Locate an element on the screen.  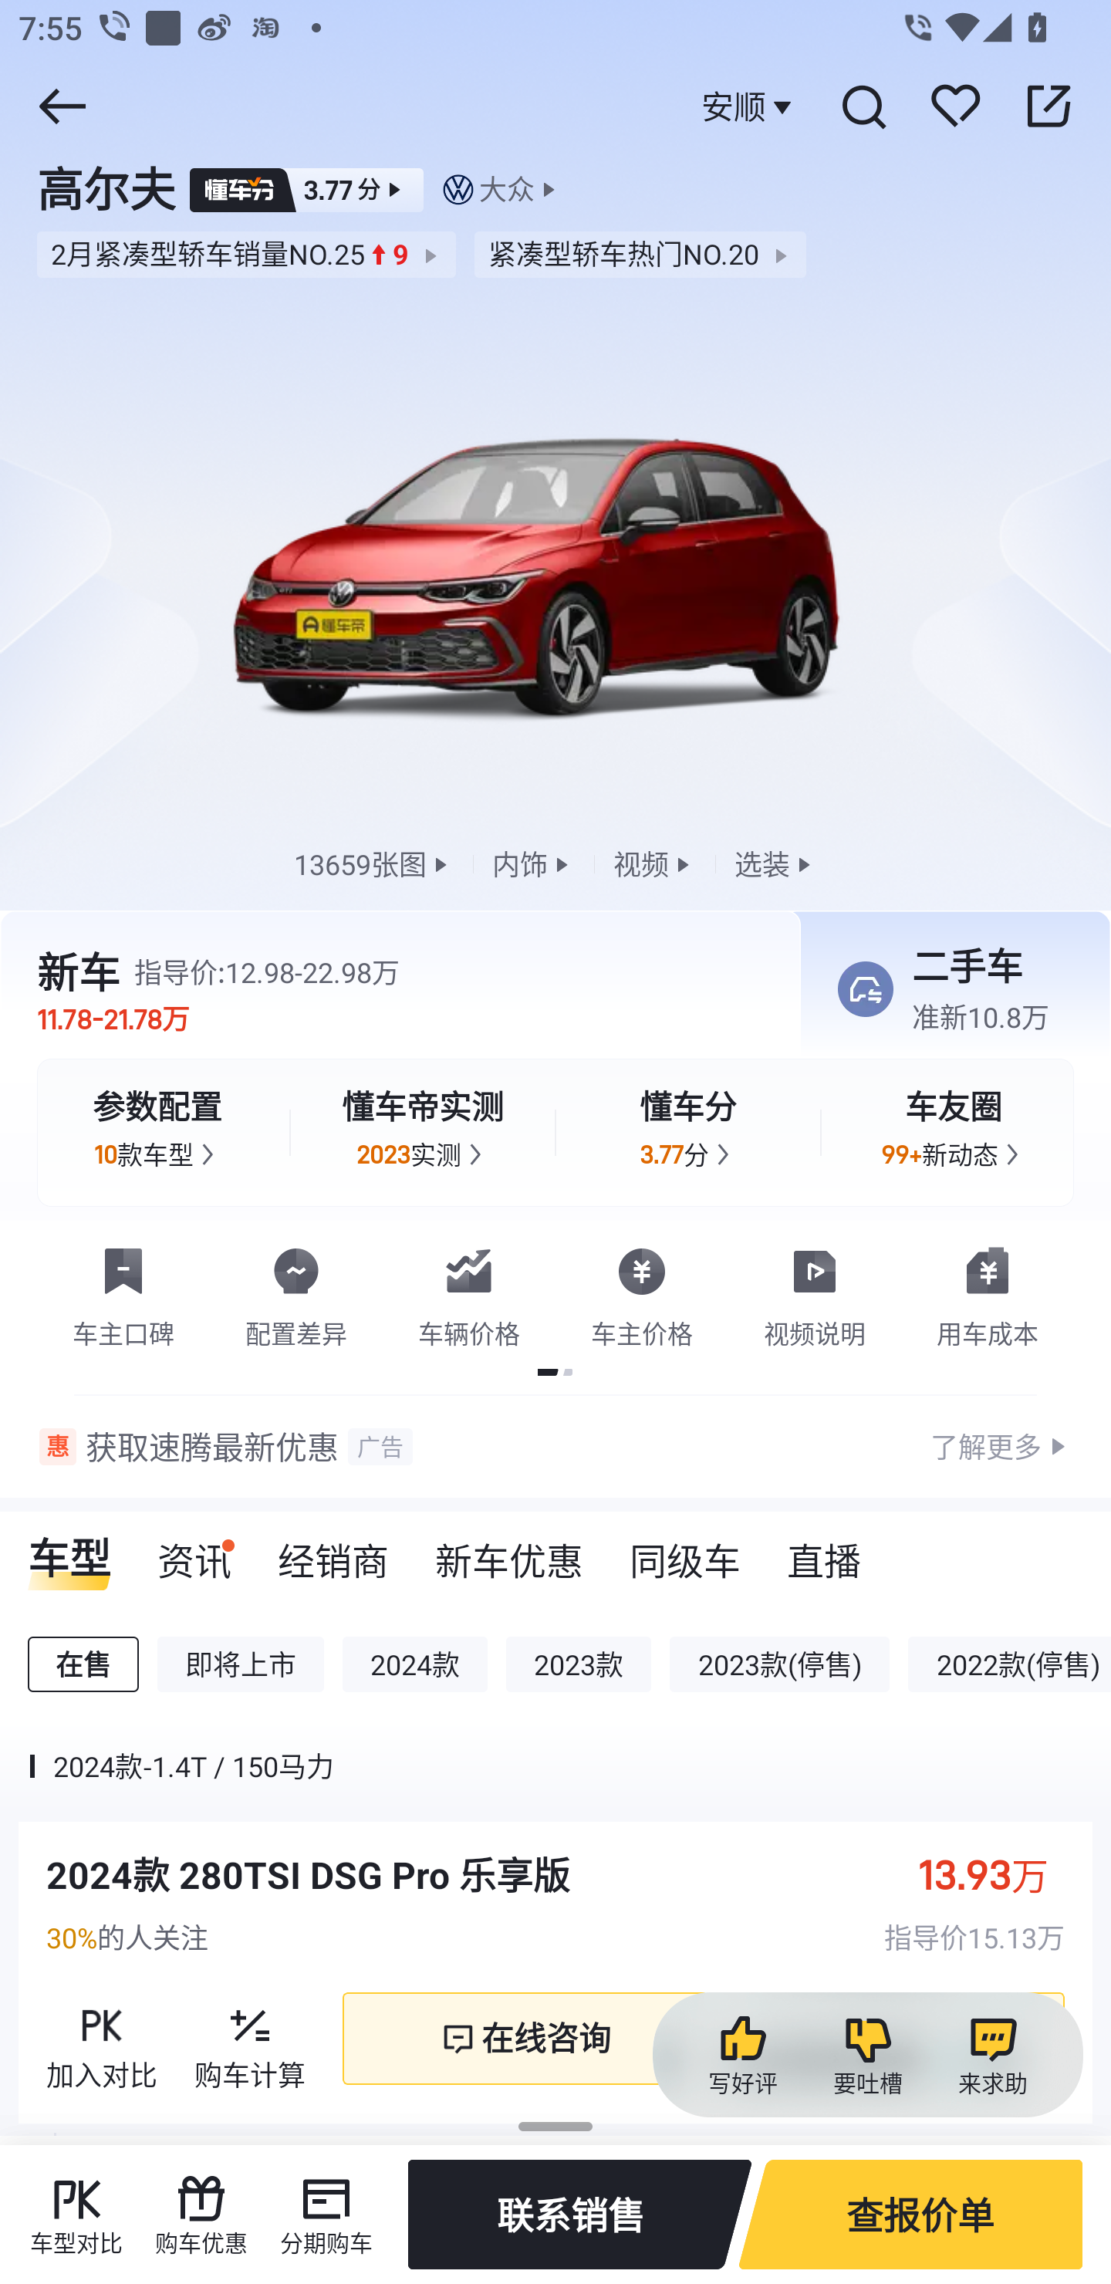
车友圈 99+ 新动态  is located at coordinates (954, 1133).